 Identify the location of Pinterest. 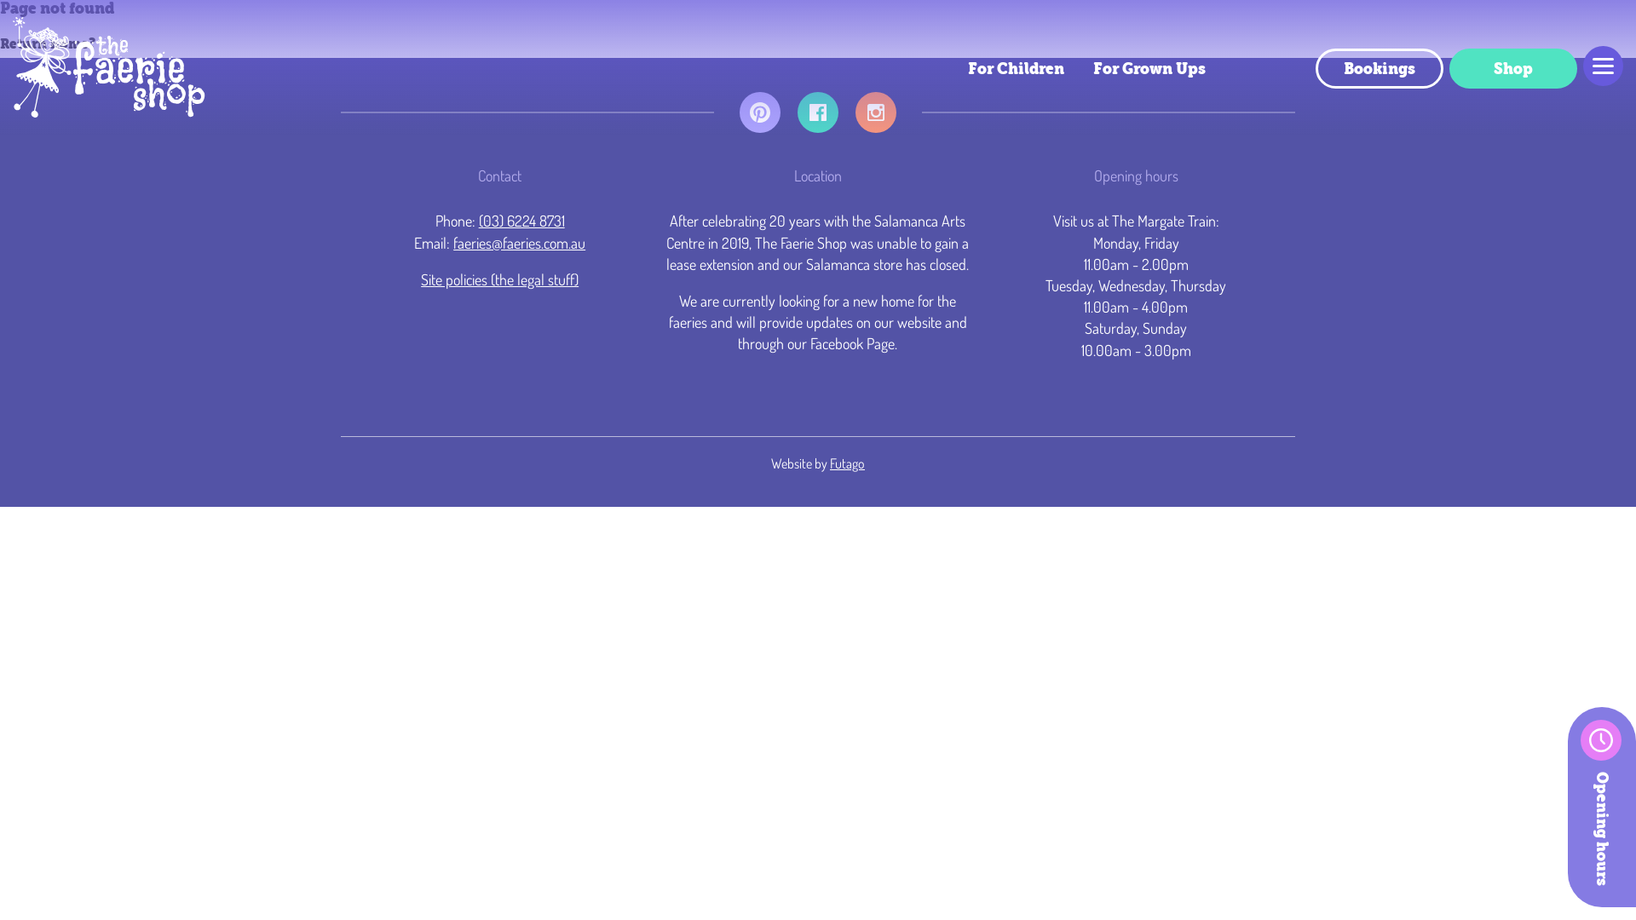
(760, 125).